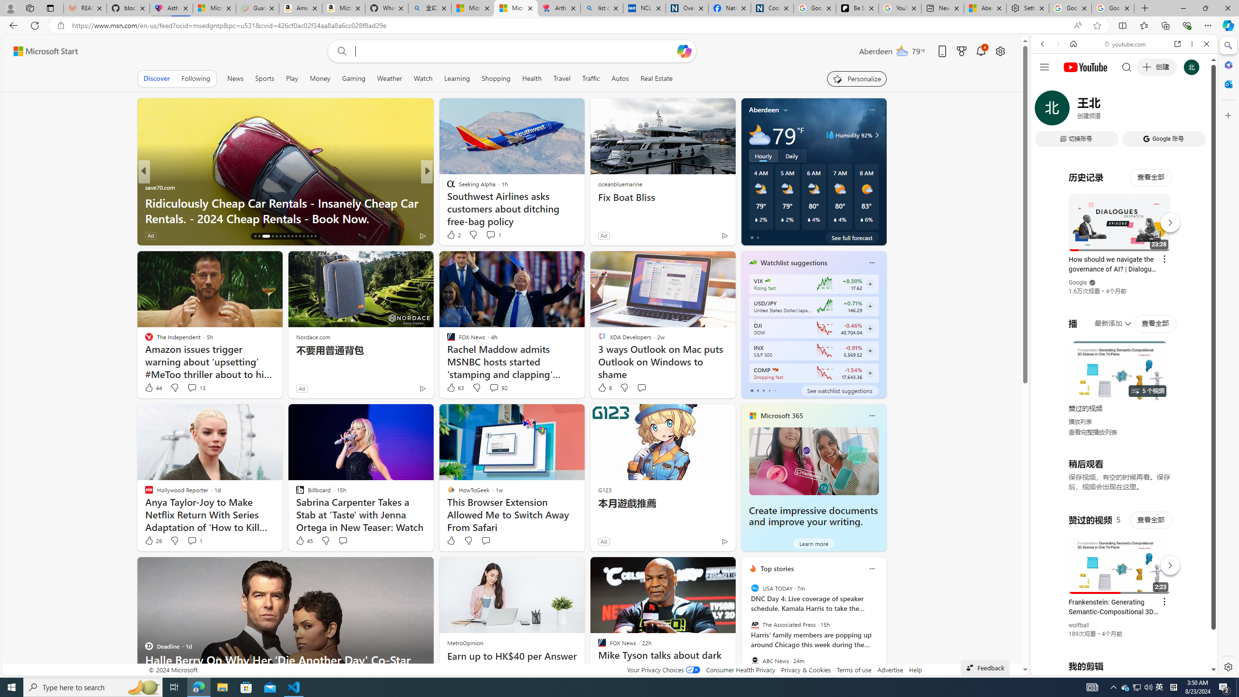  I want to click on tab-0, so click(751, 390).